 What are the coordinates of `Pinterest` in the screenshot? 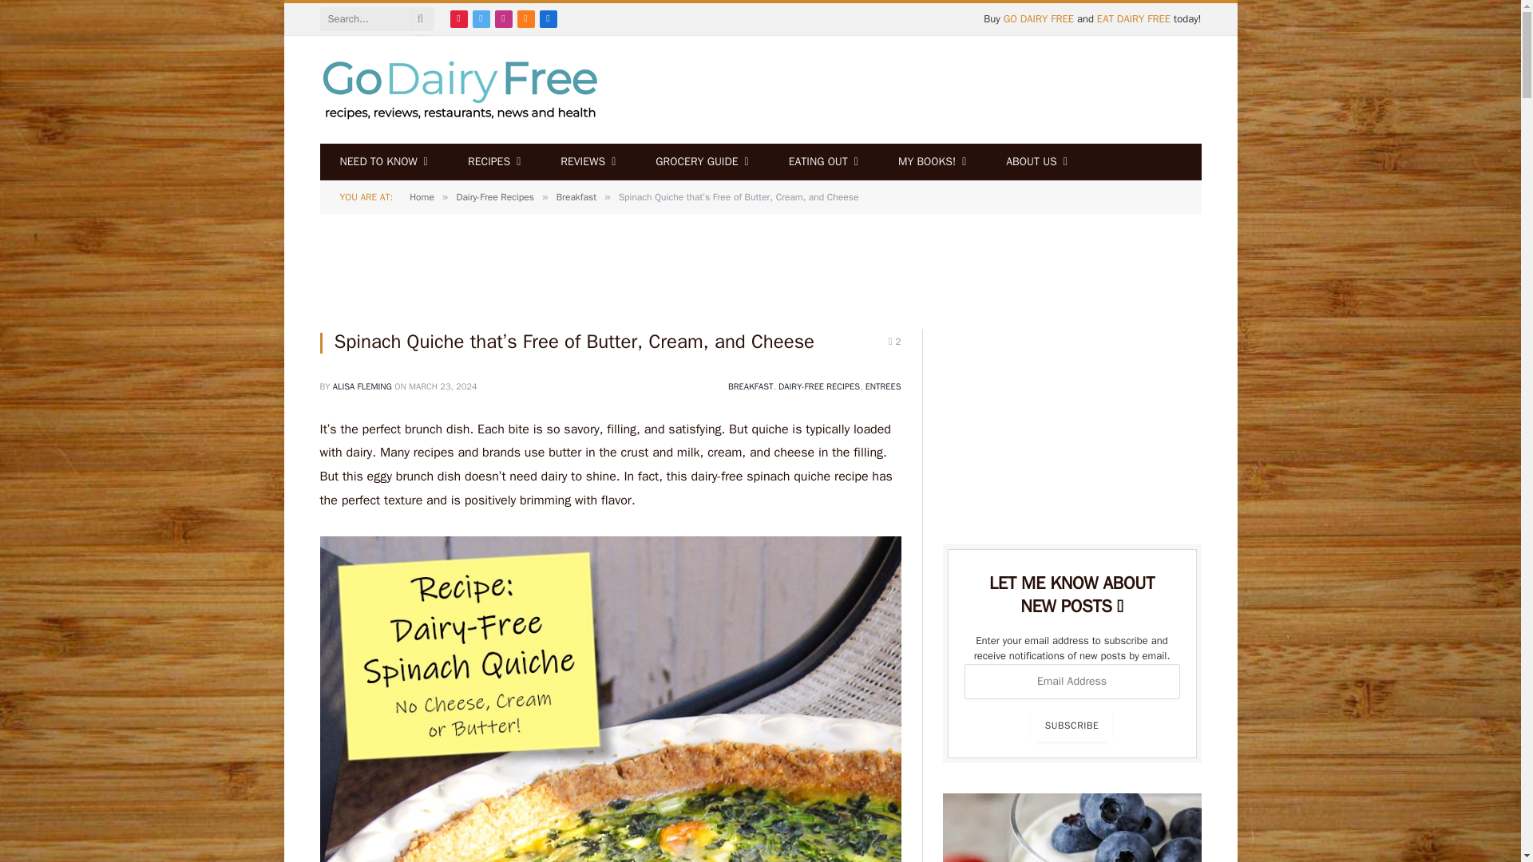 It's located at (458, 18).